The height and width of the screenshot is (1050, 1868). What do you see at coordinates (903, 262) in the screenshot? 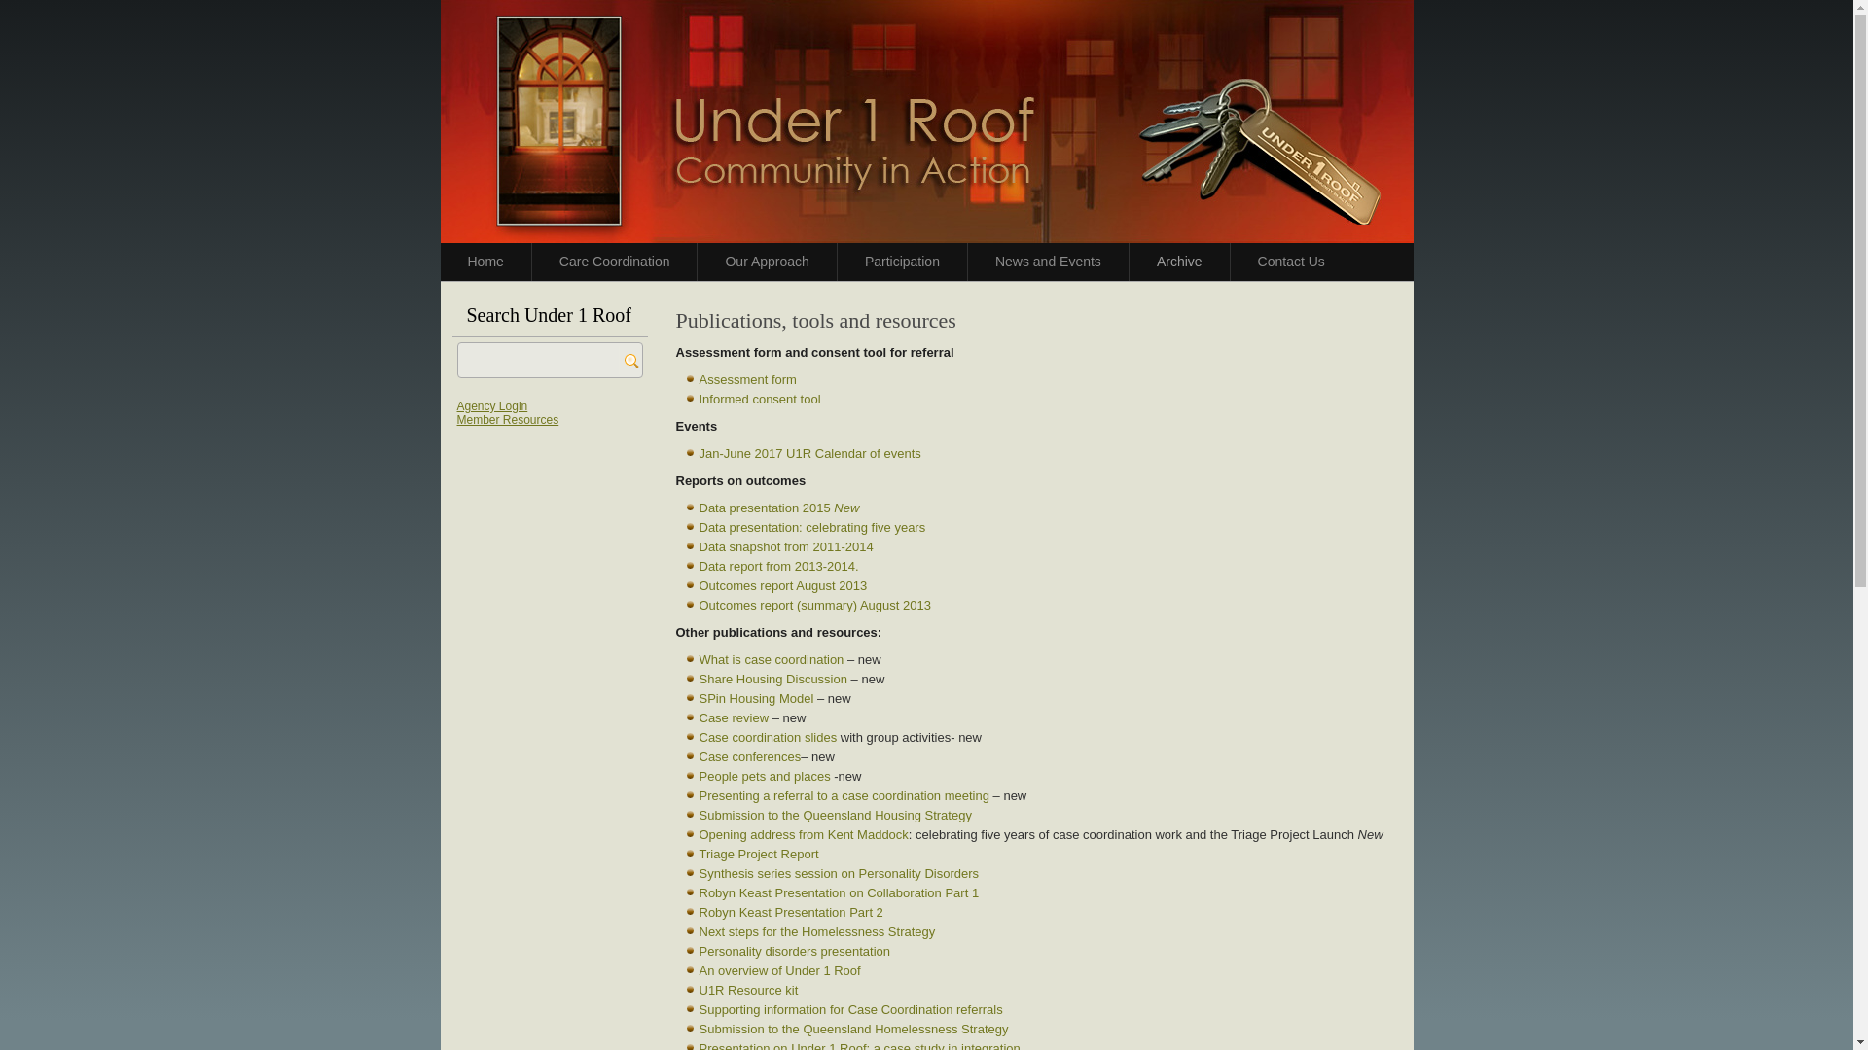
I see `Participation` at bounding box center [903, 262].